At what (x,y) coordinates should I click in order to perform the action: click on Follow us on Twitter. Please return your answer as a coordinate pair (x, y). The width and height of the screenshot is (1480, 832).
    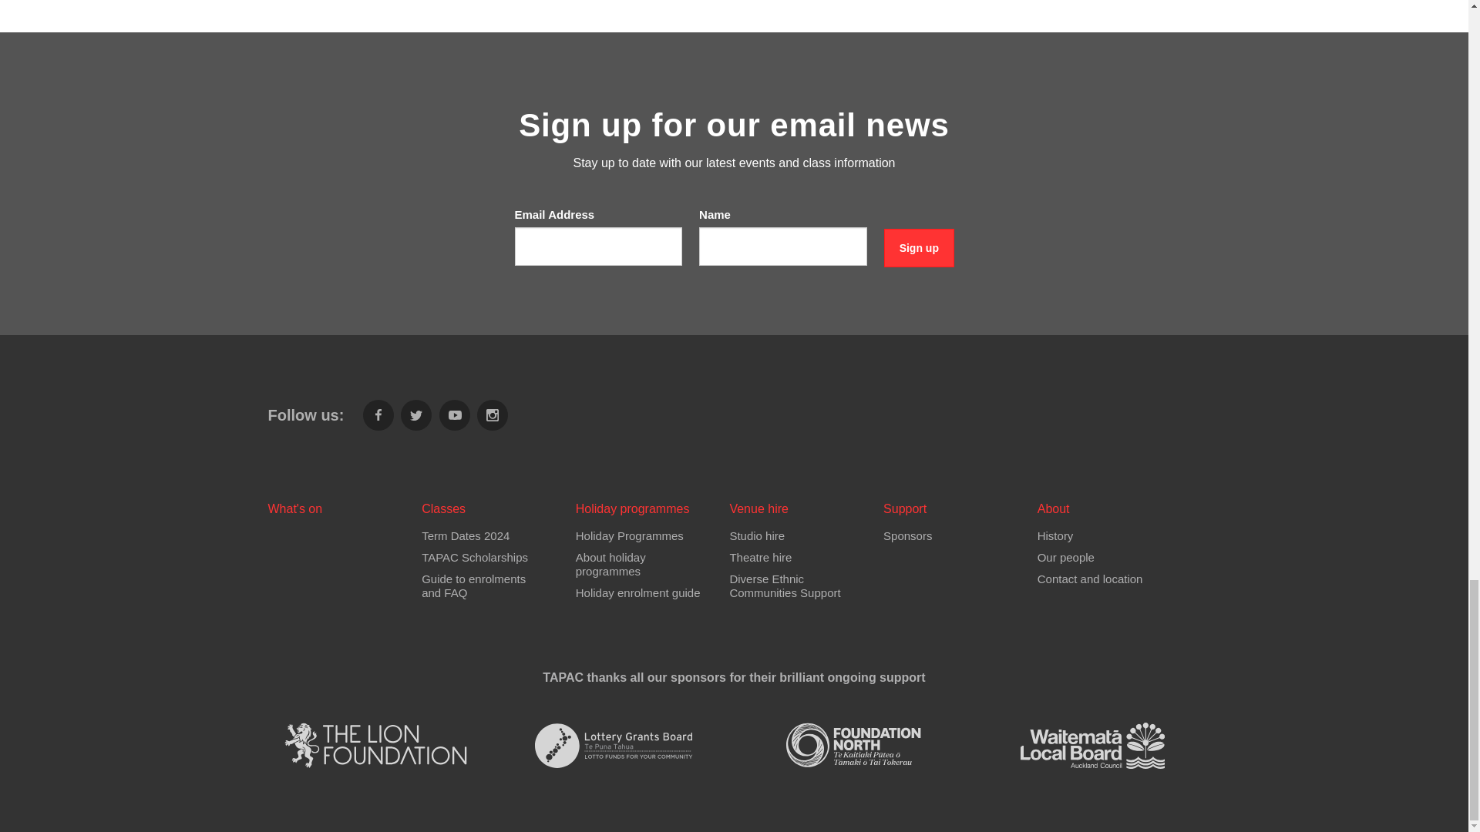
    Looking at the image, I should click on (416, 415).